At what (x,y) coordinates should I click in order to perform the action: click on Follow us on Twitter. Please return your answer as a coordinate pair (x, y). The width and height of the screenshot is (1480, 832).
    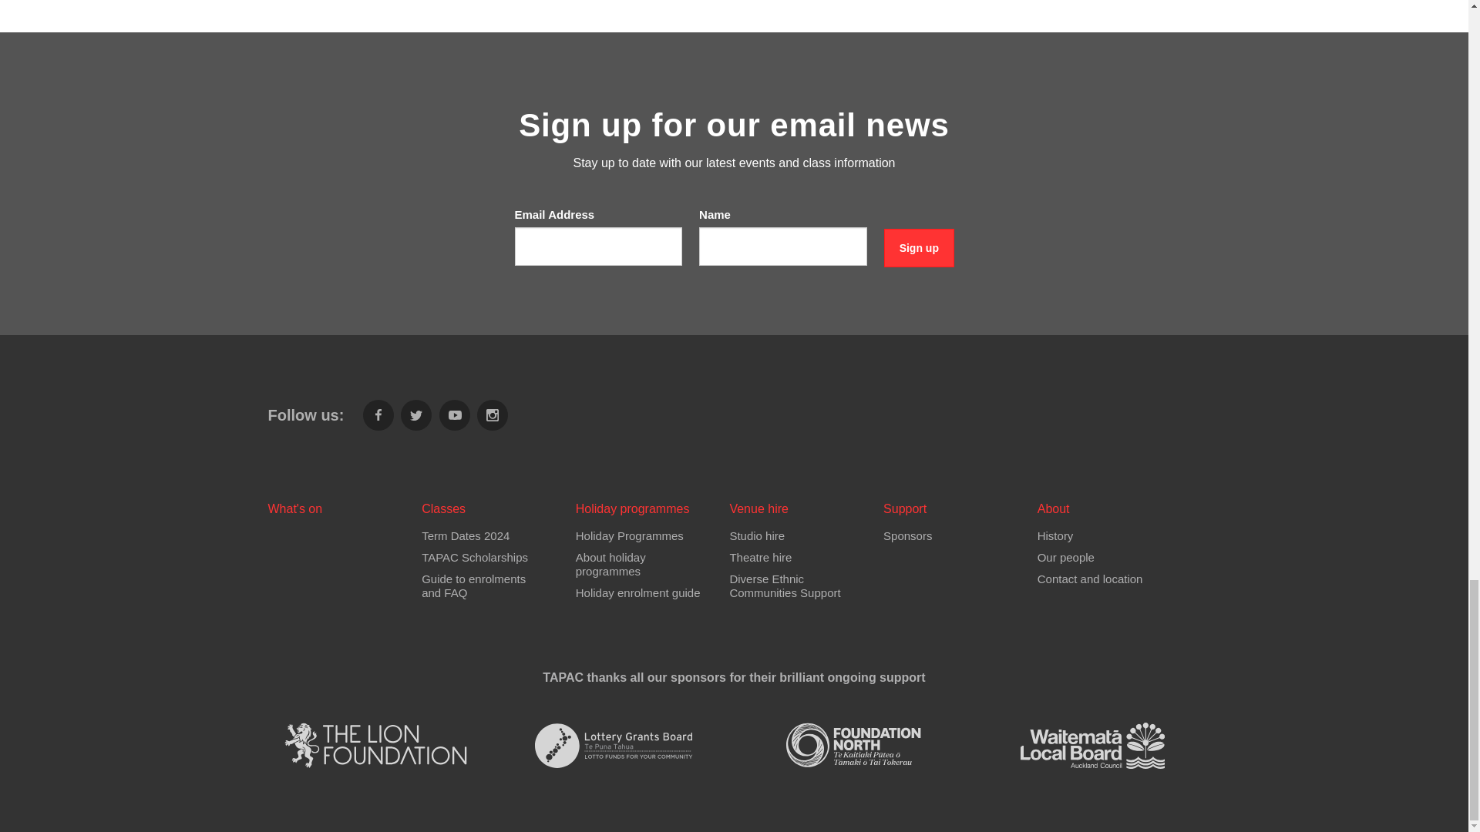
    Looking at the image, I should click on (416, 415).